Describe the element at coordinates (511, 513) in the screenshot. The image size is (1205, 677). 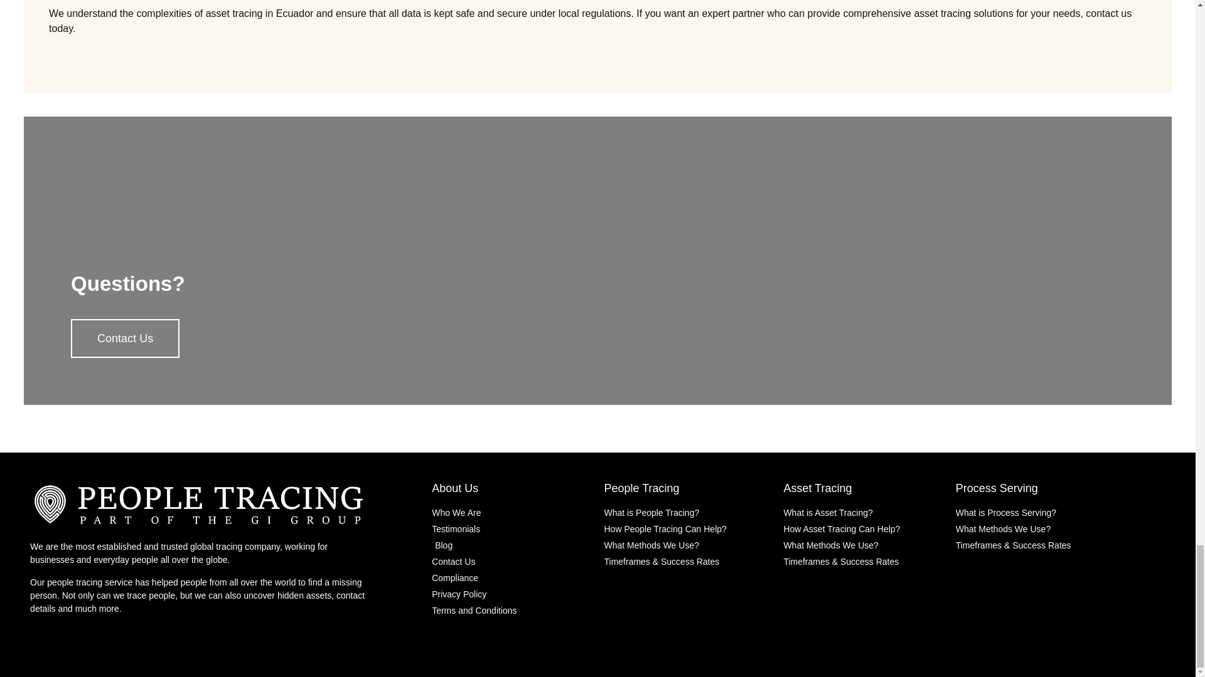
I see `Who We Are` at that location.